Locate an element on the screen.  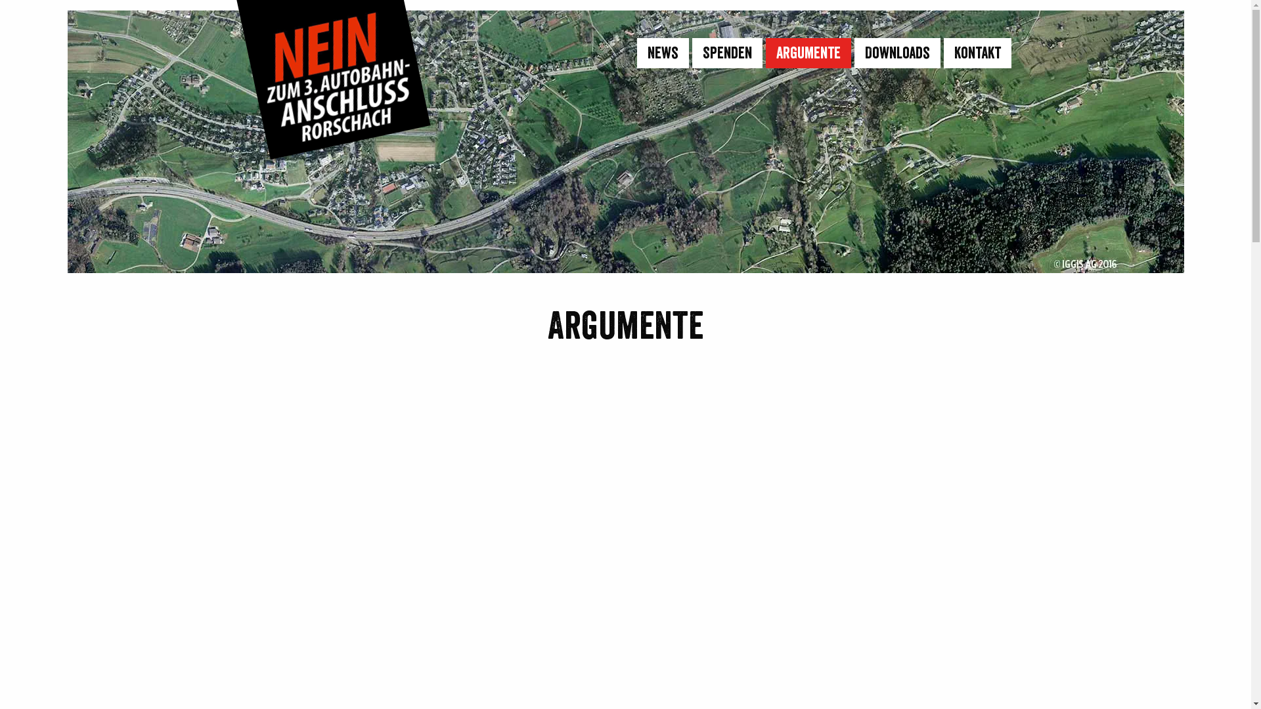
Silvio Fontanive, 71 Jahre, Goldach is located at coordinates (363, 527).